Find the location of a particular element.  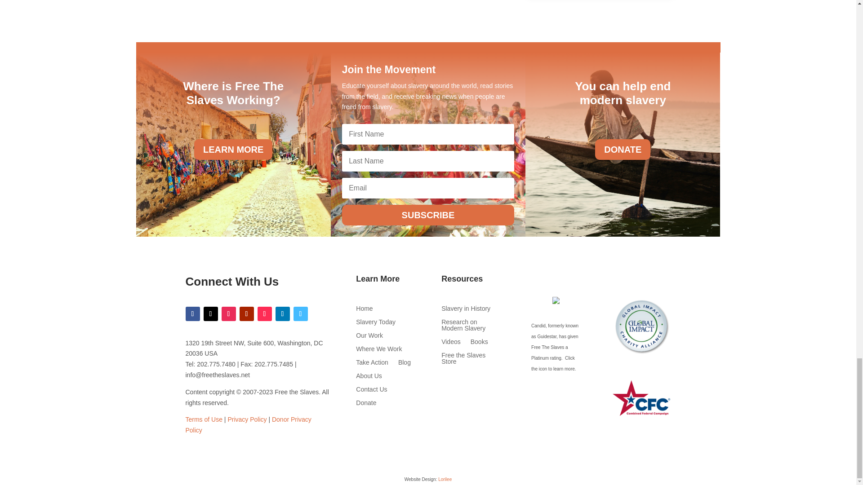

Follow on Instagram is located at coordinates (228, 313).